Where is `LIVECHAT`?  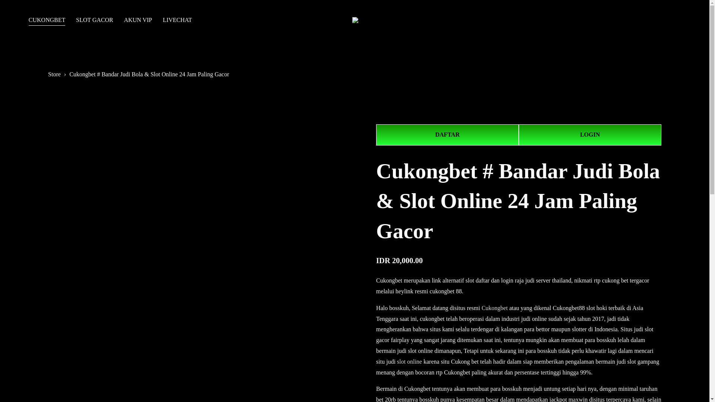 LIVECHAT is located at coordinates (177, 20).